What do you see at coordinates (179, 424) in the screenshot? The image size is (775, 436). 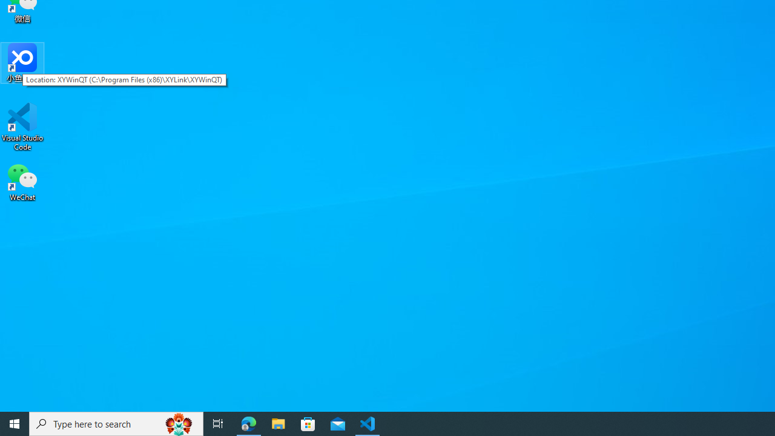 I see `Search highlights icon opens search home window` at bounding box center [179, 424].